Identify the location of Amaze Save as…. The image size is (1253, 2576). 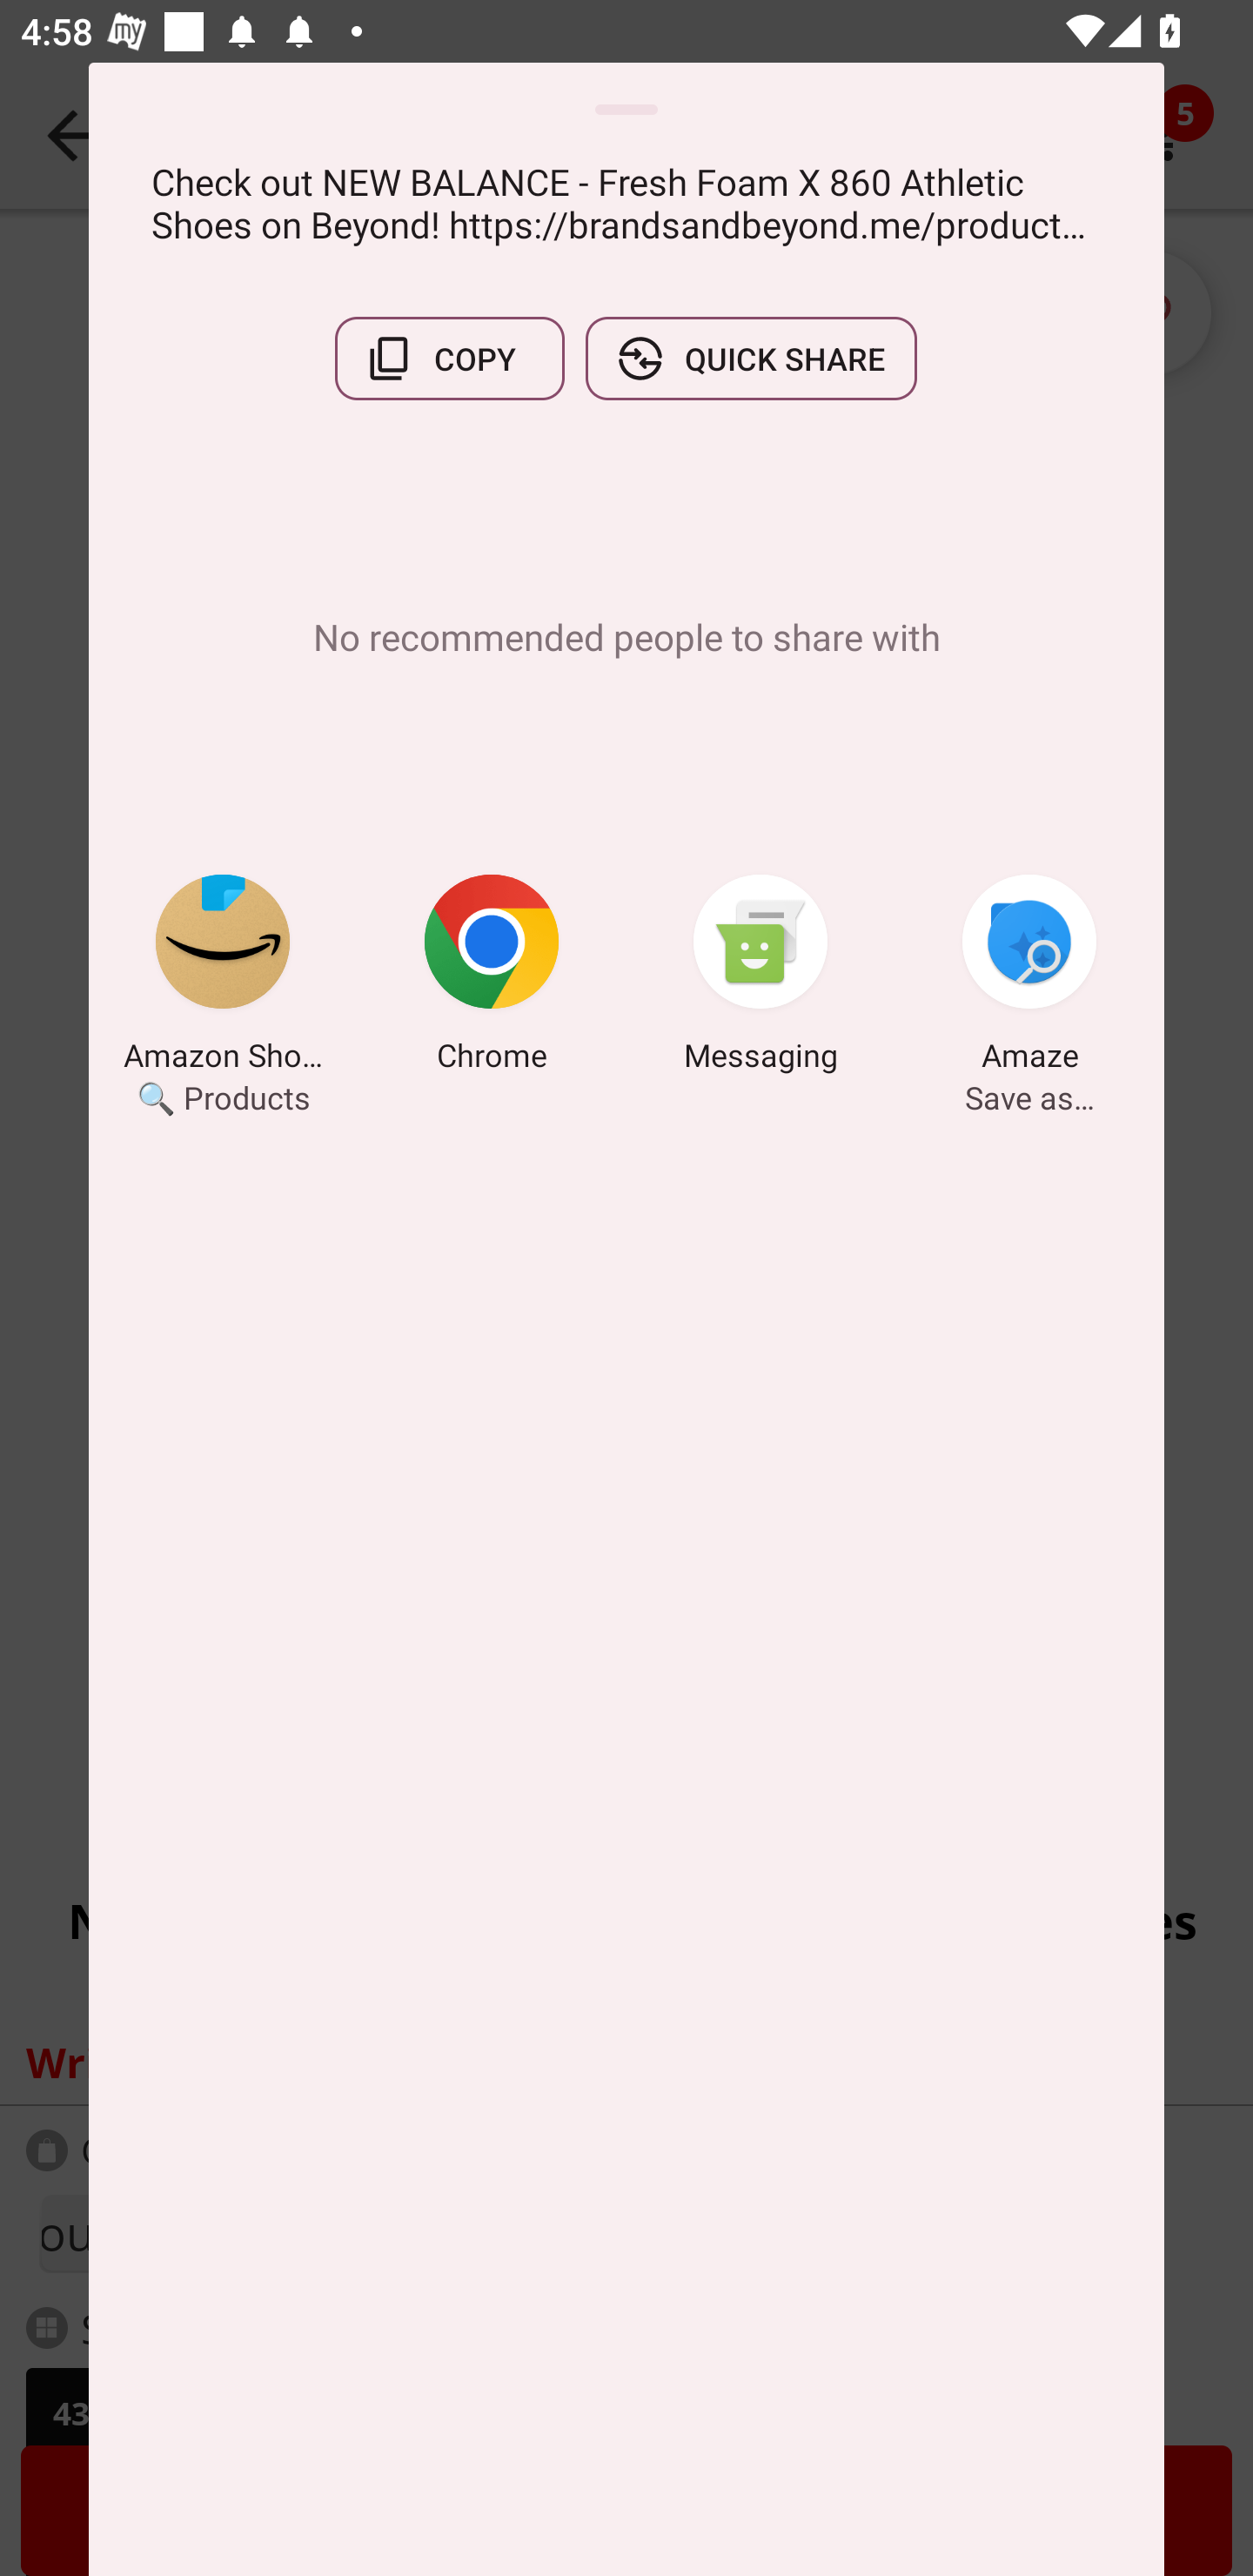
(1029, 977).